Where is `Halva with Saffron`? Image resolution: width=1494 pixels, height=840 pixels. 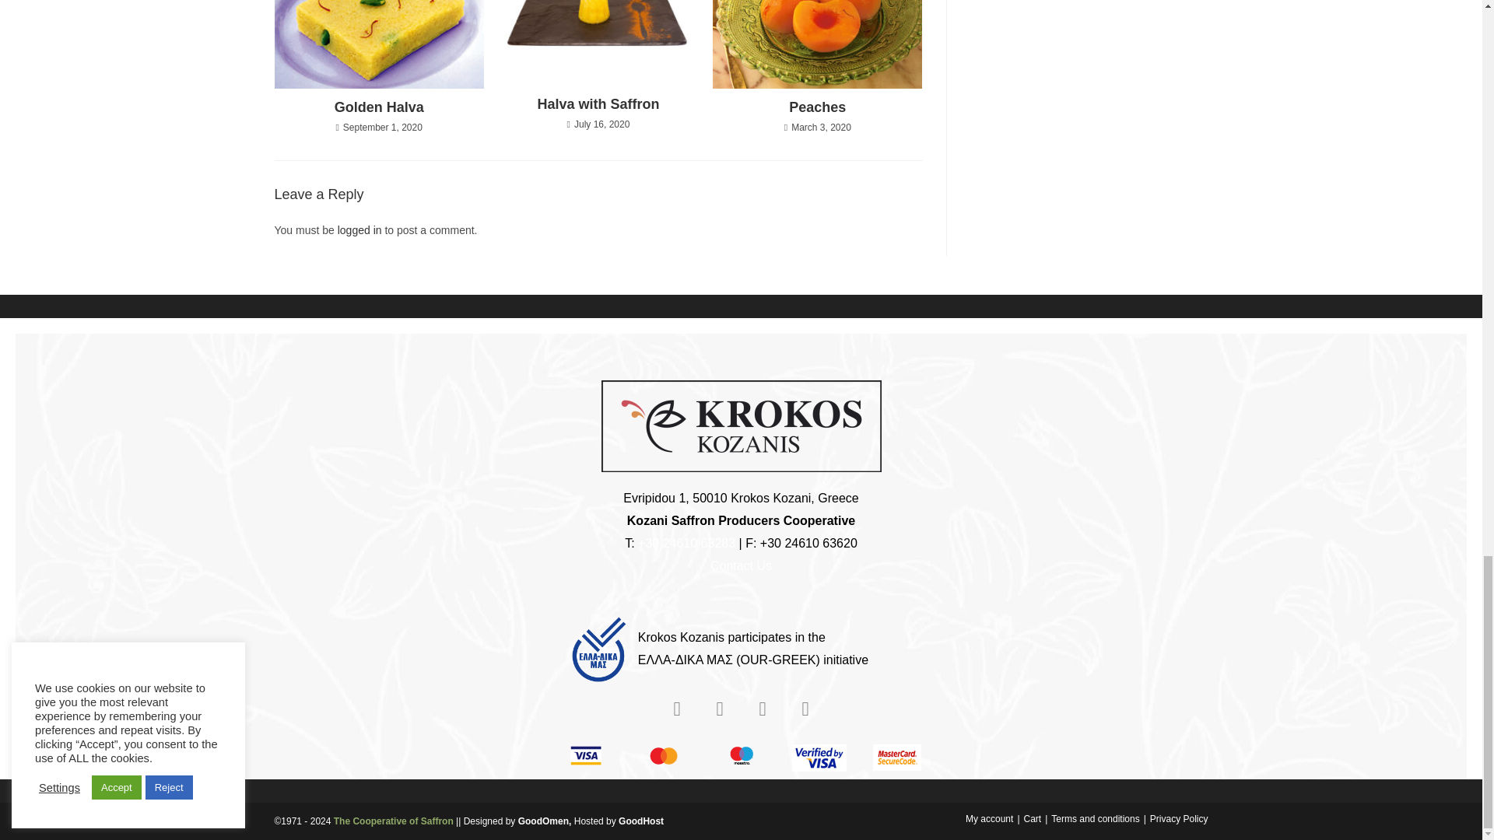 Halva with Saffron is located at coordinates (598, 104).